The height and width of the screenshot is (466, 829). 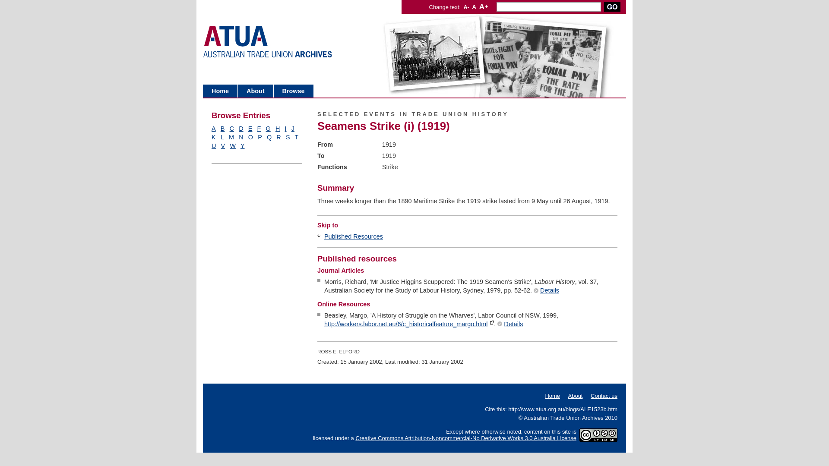 I want to click on Home, so click(x=220, y=91).